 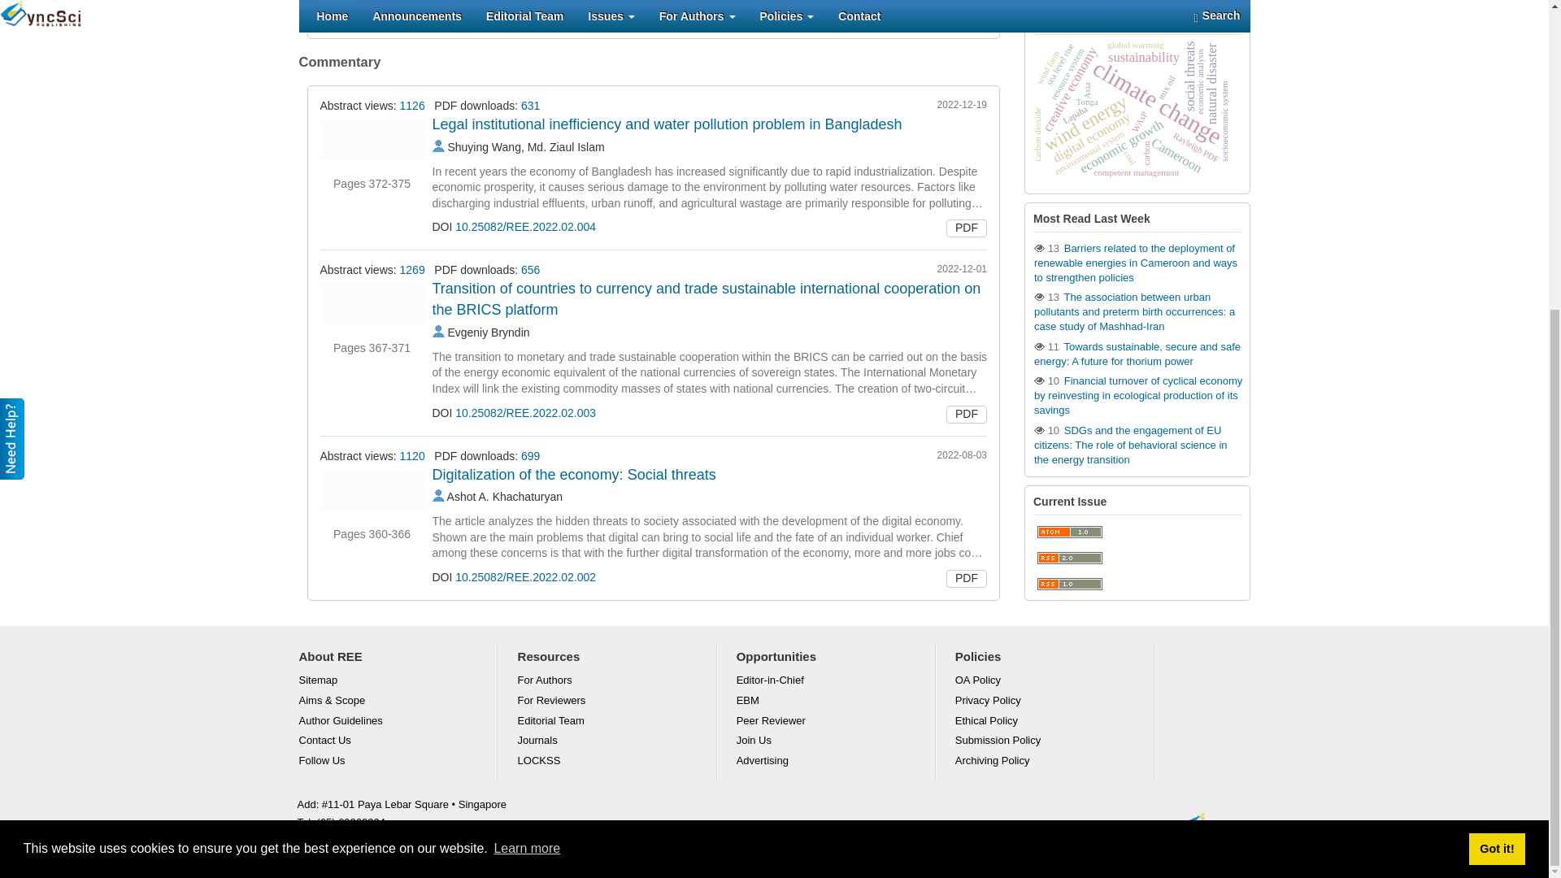 What do you see at coordinates (771, 720) in the screenshot?
I see `Peer Reviewer Application` at bounding box center [771, 720].